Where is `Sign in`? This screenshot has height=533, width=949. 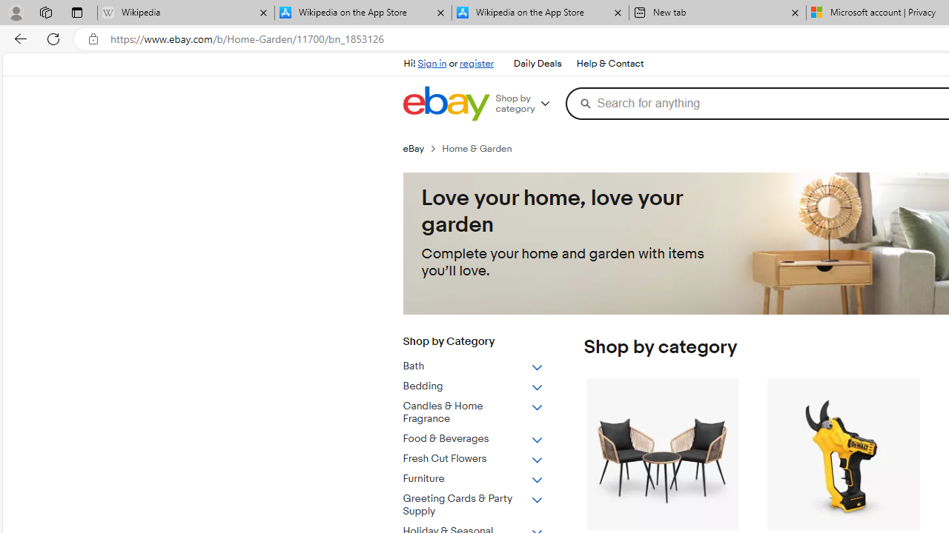 Sign in is located at coordinates (431, 64).